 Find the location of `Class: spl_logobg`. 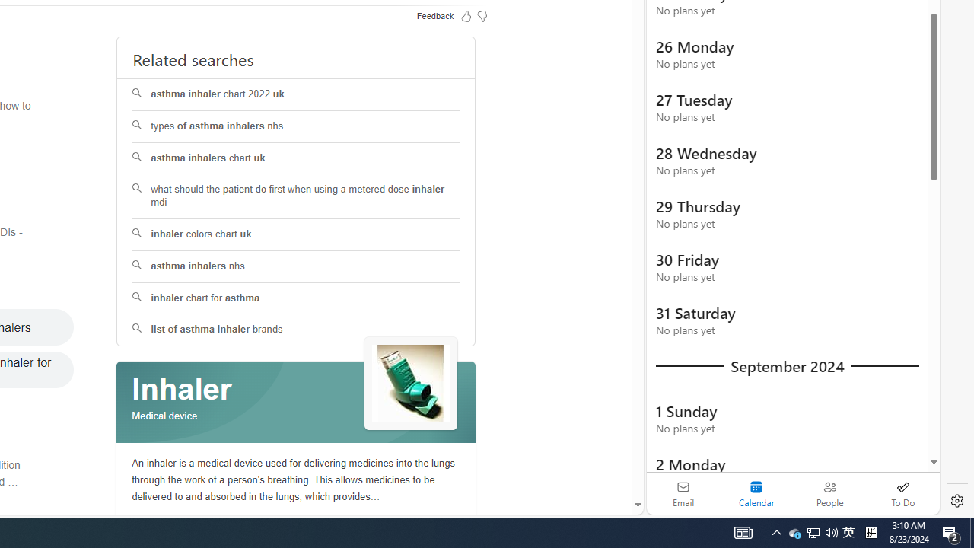

Class: spl_logobg is located at coordinates (296, 403).